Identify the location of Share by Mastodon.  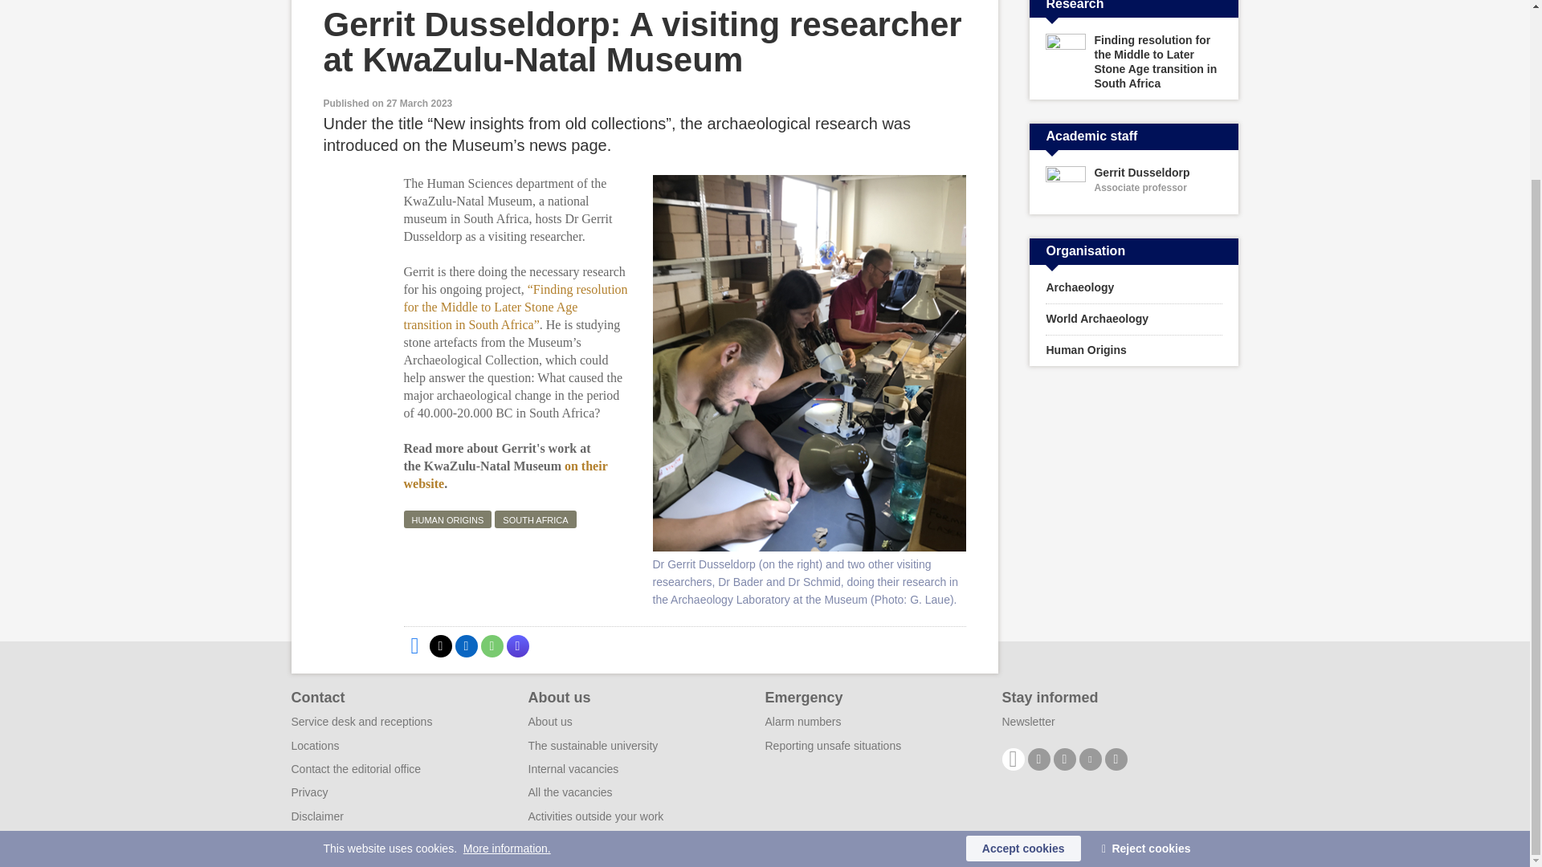
(1134, 320).